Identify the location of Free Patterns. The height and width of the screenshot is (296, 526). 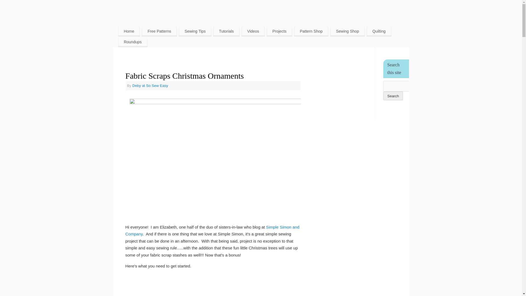
(159, 31).